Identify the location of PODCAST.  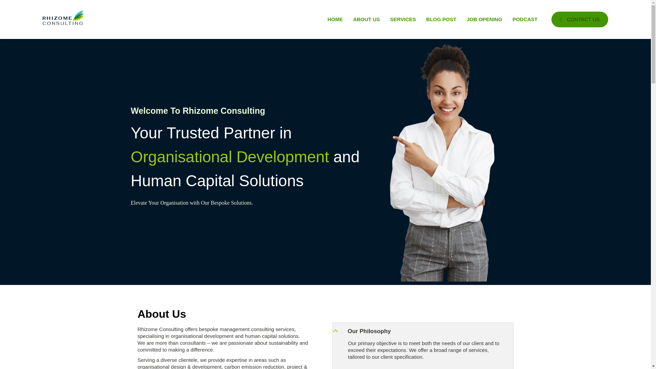
(525, 19).